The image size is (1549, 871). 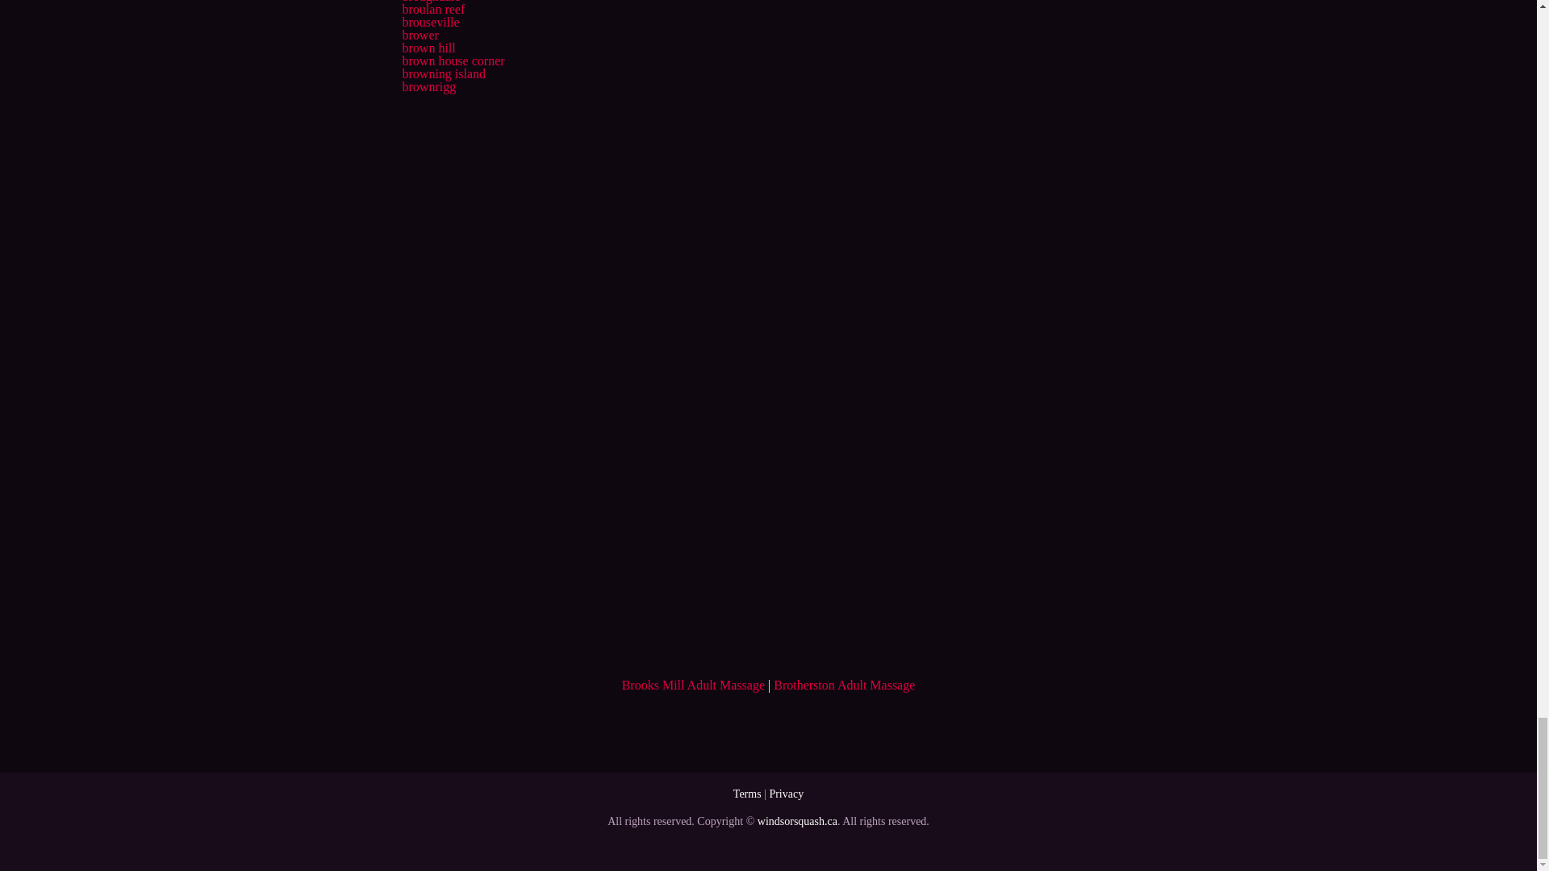 What do you see at coordinates (428, 86) in the screenshot?
I see `brownrigg` at bounding box center [428, 86].